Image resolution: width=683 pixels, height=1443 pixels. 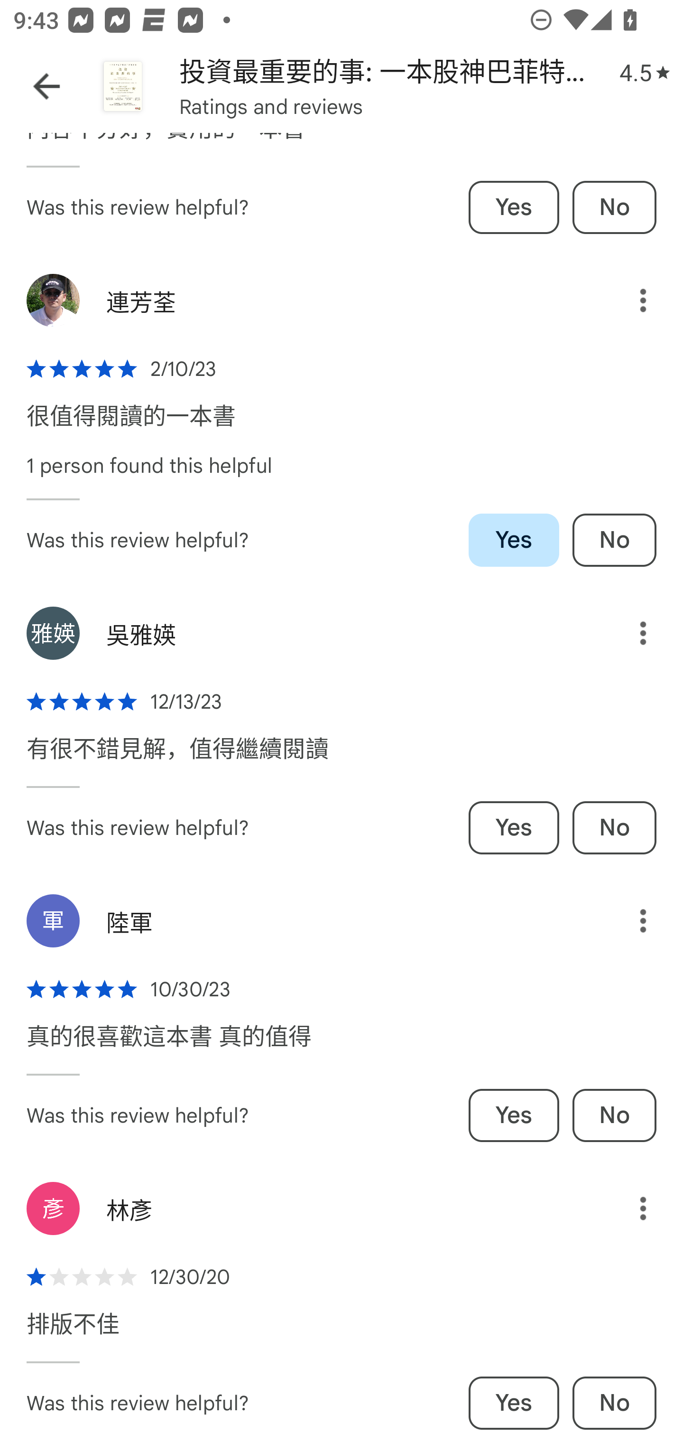 What do you see at coordinates (629, 632) in the screenshot?
I see `Options` at bounding box center [629, 632].